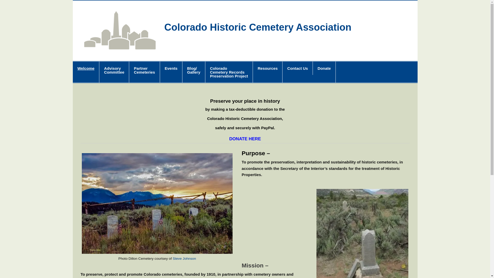 The width and height of the screenshot is (494, 278). What do you see at coordinates (268, 72) in the screenshot?
I see `Donate` at bounding box center [268, 72].